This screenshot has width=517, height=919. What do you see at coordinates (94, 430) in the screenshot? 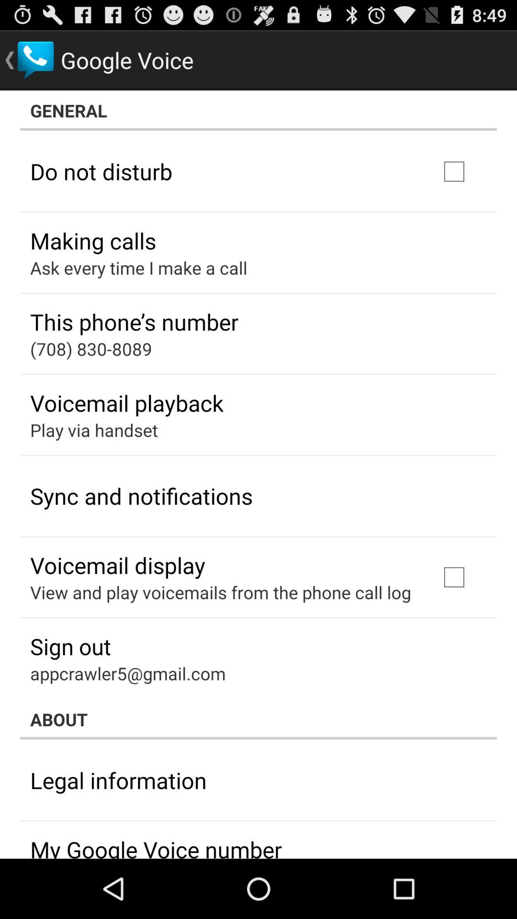
I see `flip until play via handset app` at bounding box center [94, 430].